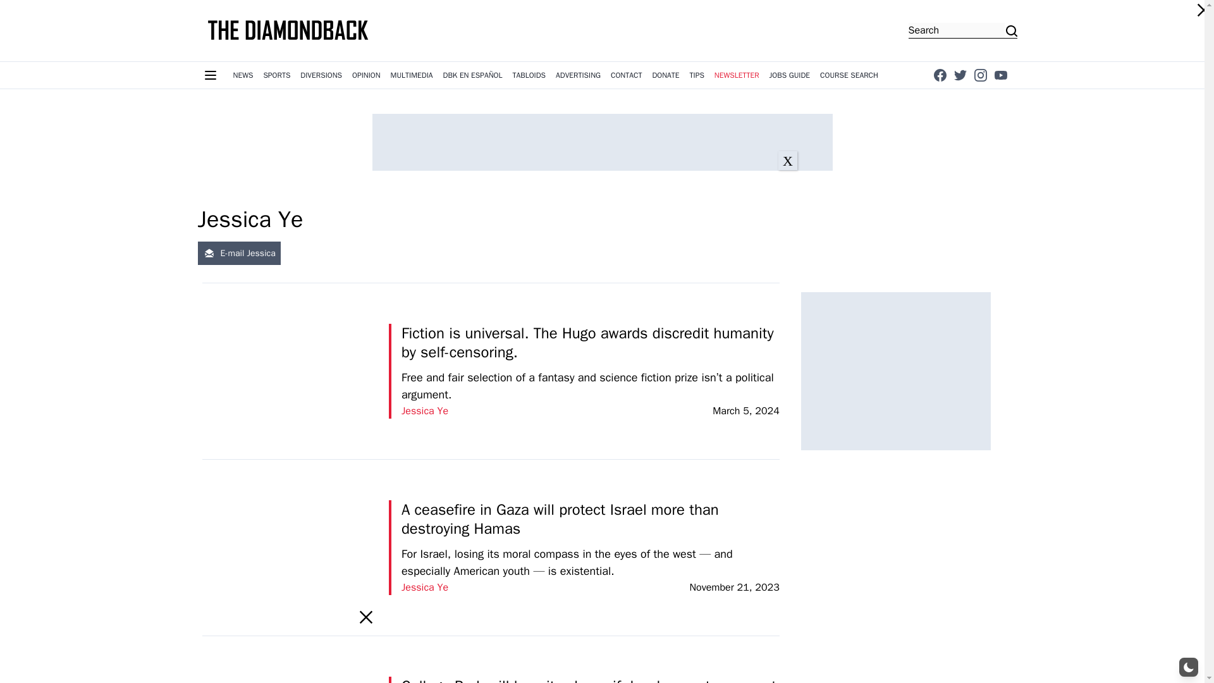 The height and width of the screenshot is (683, 1214). I want to click on Newsletter, so click(737, 75).